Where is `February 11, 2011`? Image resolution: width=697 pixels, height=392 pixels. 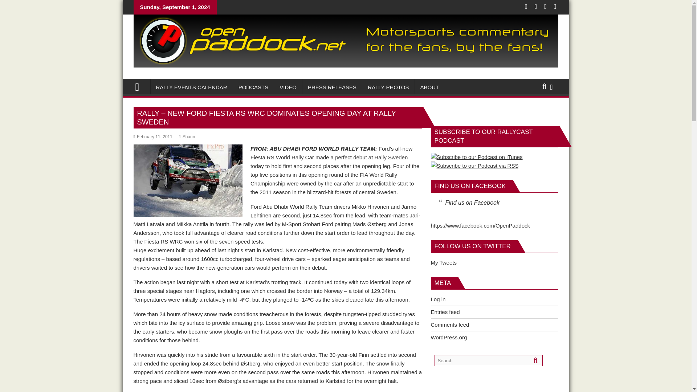
February 11, 2011 is located at coordinates (153, 137).